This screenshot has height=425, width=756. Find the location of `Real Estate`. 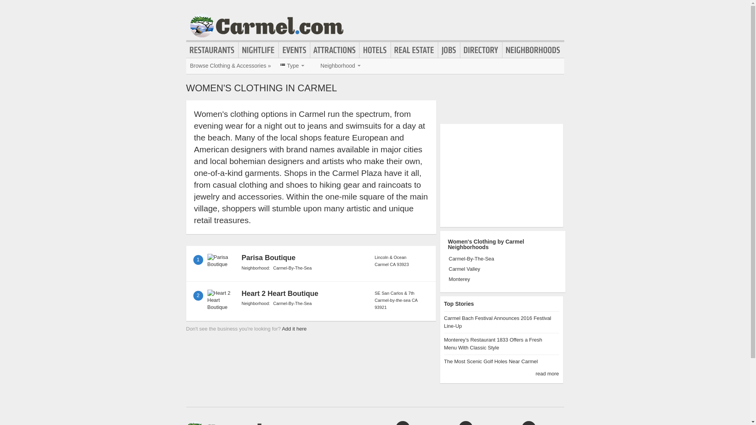

Real Estate is located at coordinates (414, 50).